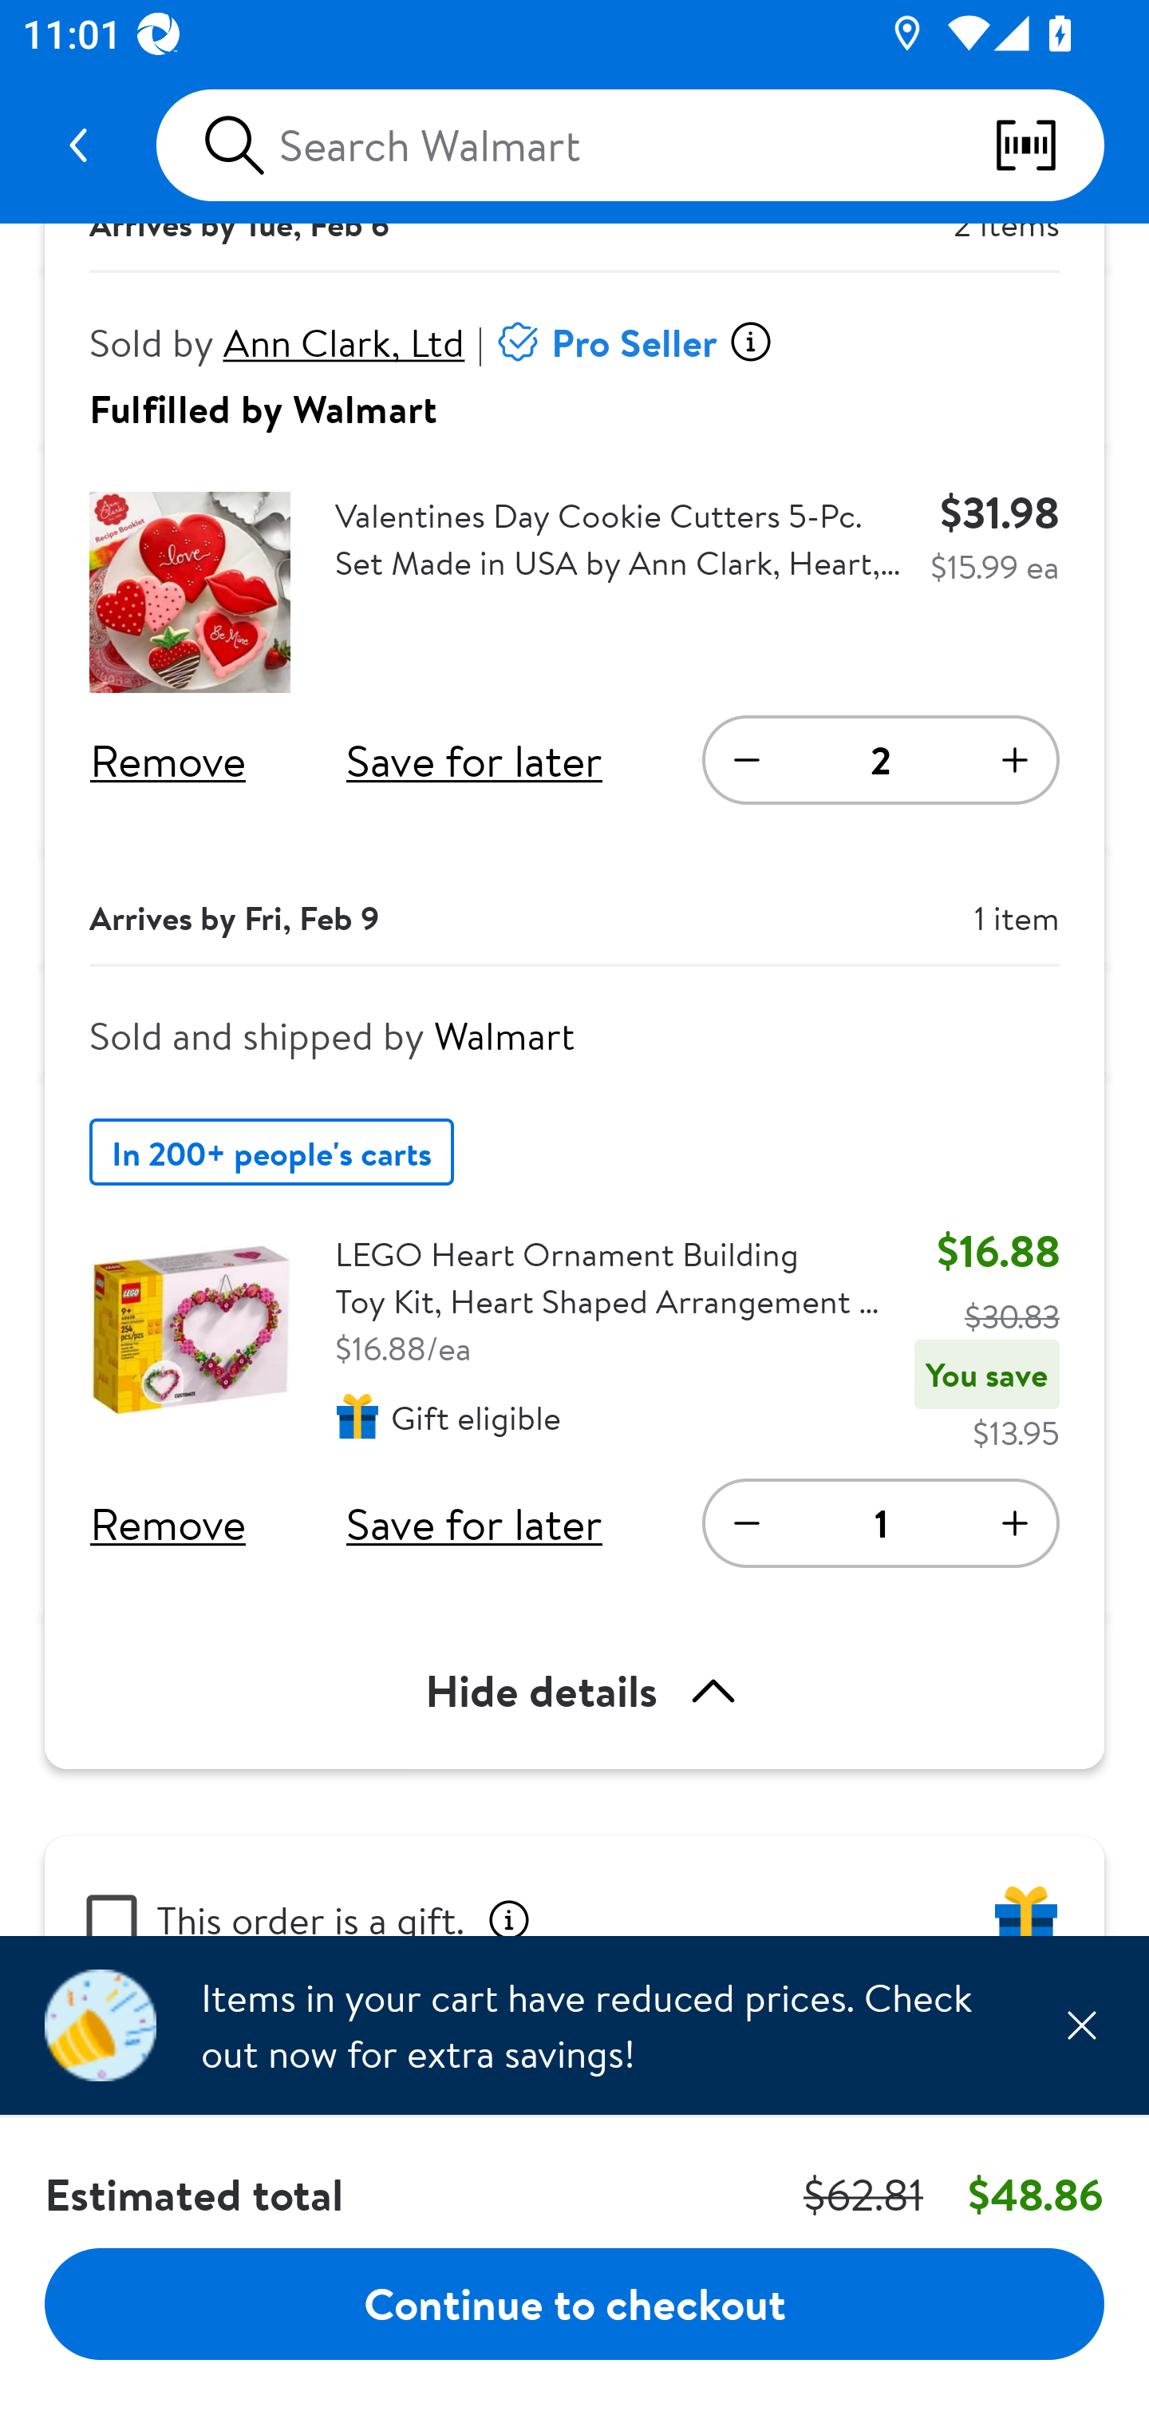 Image resolution: width=1149 pixels, height=2427 pixels. Describe the element at coordinates (574, 1690) in the screenshot. I see `Hide details Expanded Hide details` at that location.